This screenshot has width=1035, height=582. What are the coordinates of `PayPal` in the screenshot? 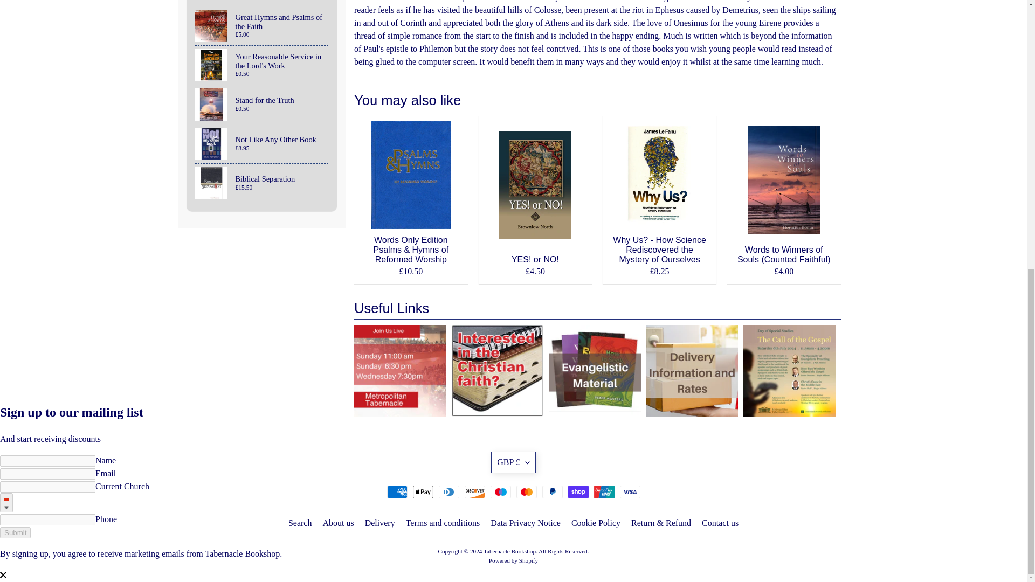 It's located at (553, 491).